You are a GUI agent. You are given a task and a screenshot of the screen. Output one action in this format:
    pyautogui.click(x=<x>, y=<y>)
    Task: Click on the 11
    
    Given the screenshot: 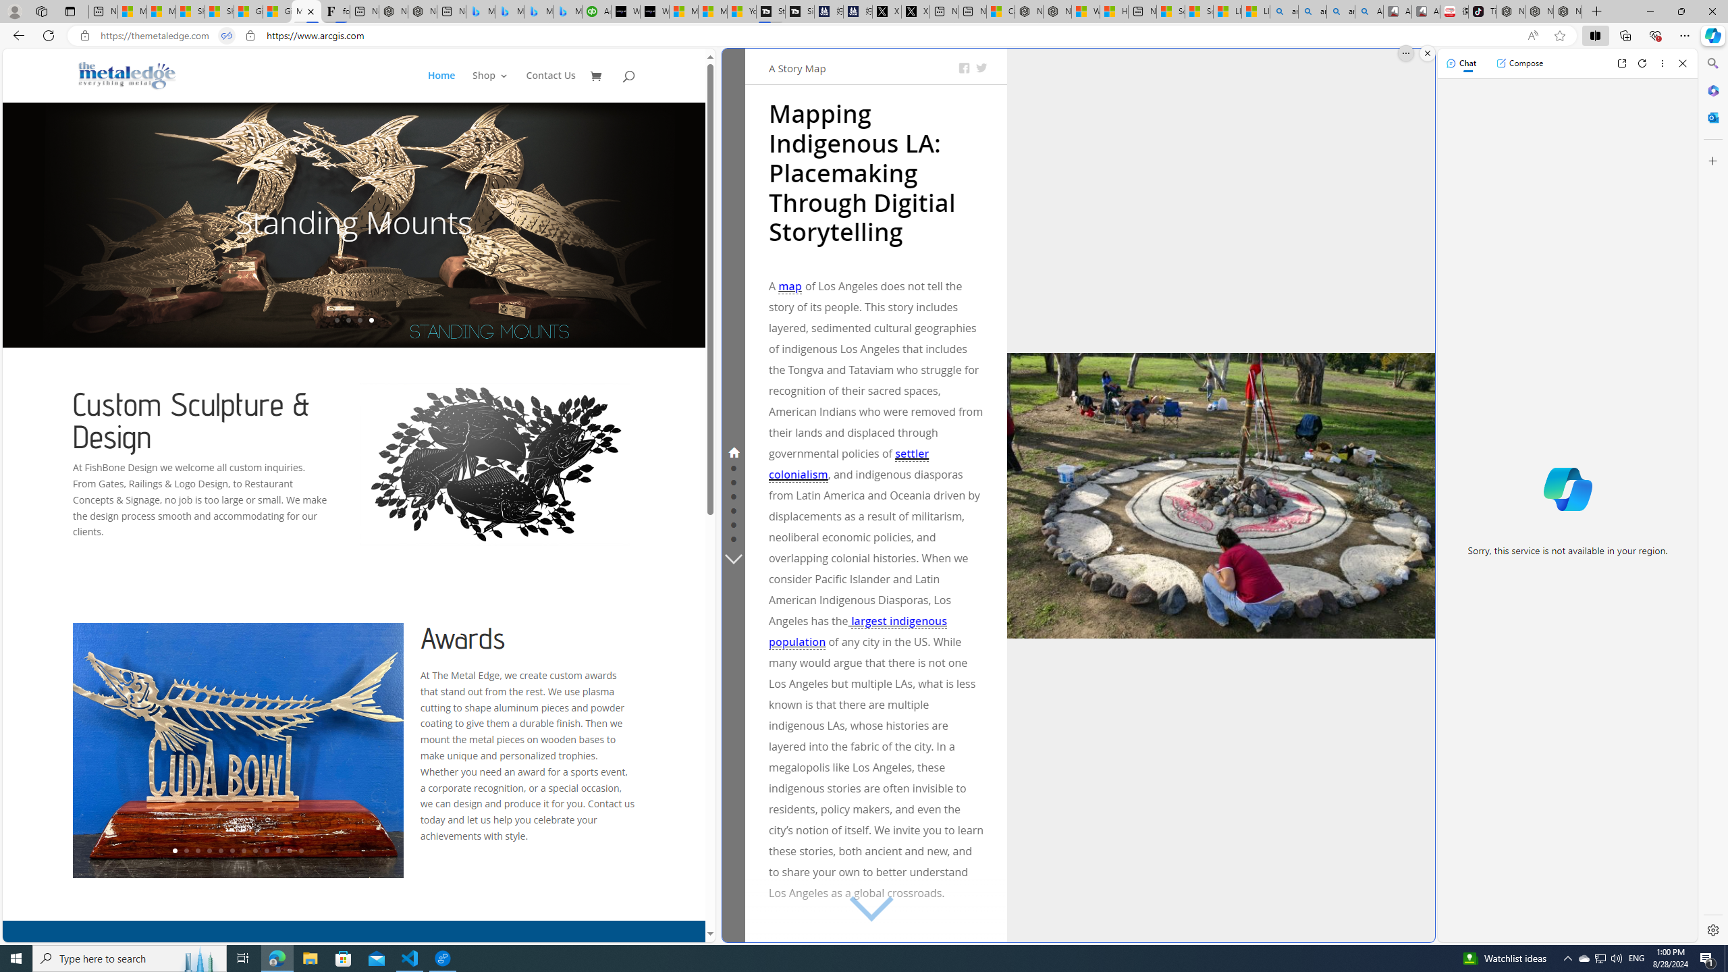 What is the action you would take?
    pyautogui.click(x=289, y=850)
    